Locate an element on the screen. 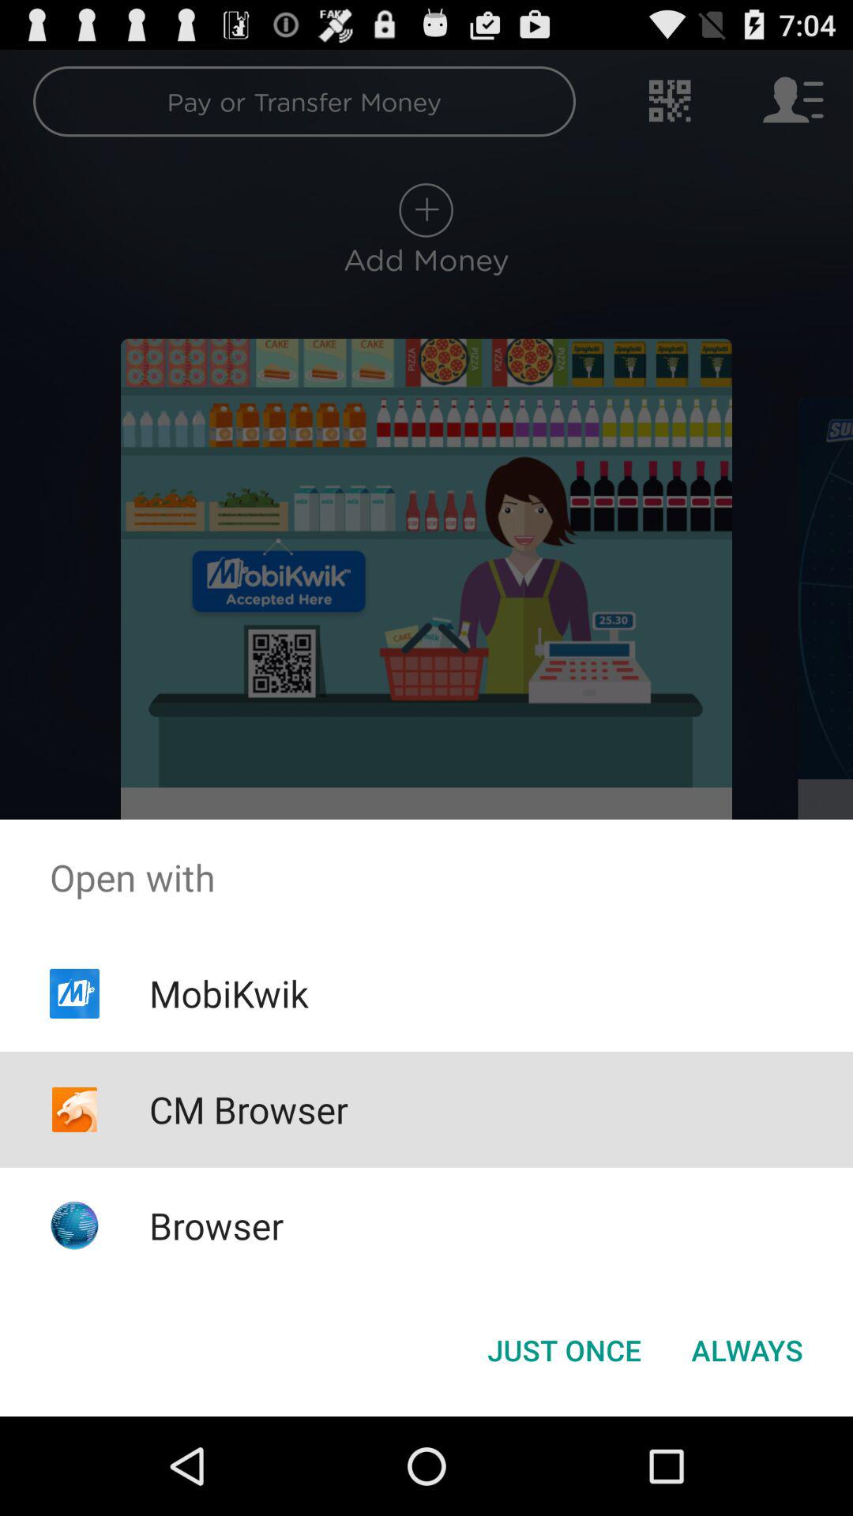 This screenshot has width=853, height=1516. choose app below the open with icon is located at coordinates (228, 993).